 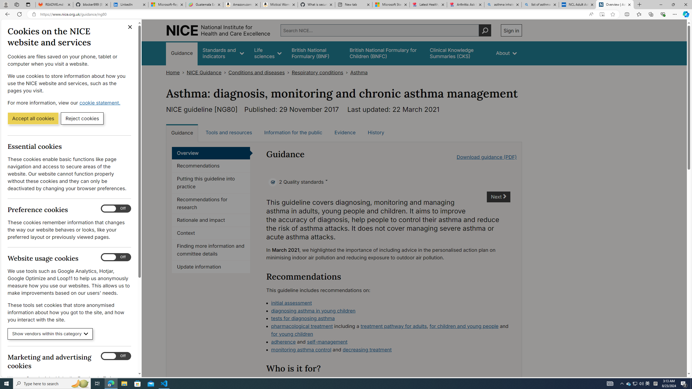 I want to click on diagnosing asthma in young children, so click(x=391, y=311).